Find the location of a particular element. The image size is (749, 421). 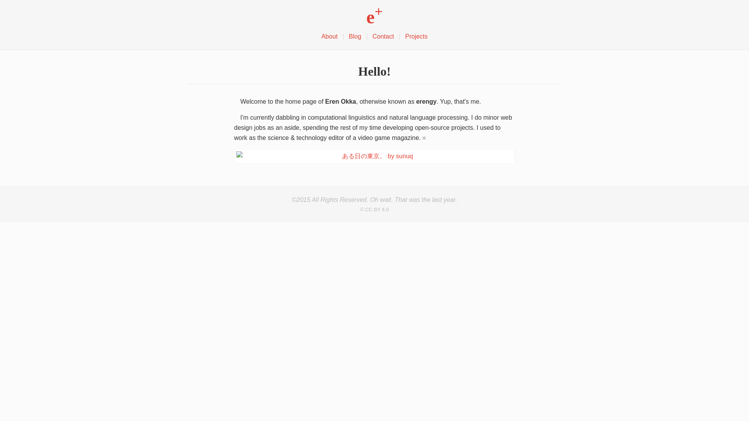

Blog is located at coordinates (355, 37).